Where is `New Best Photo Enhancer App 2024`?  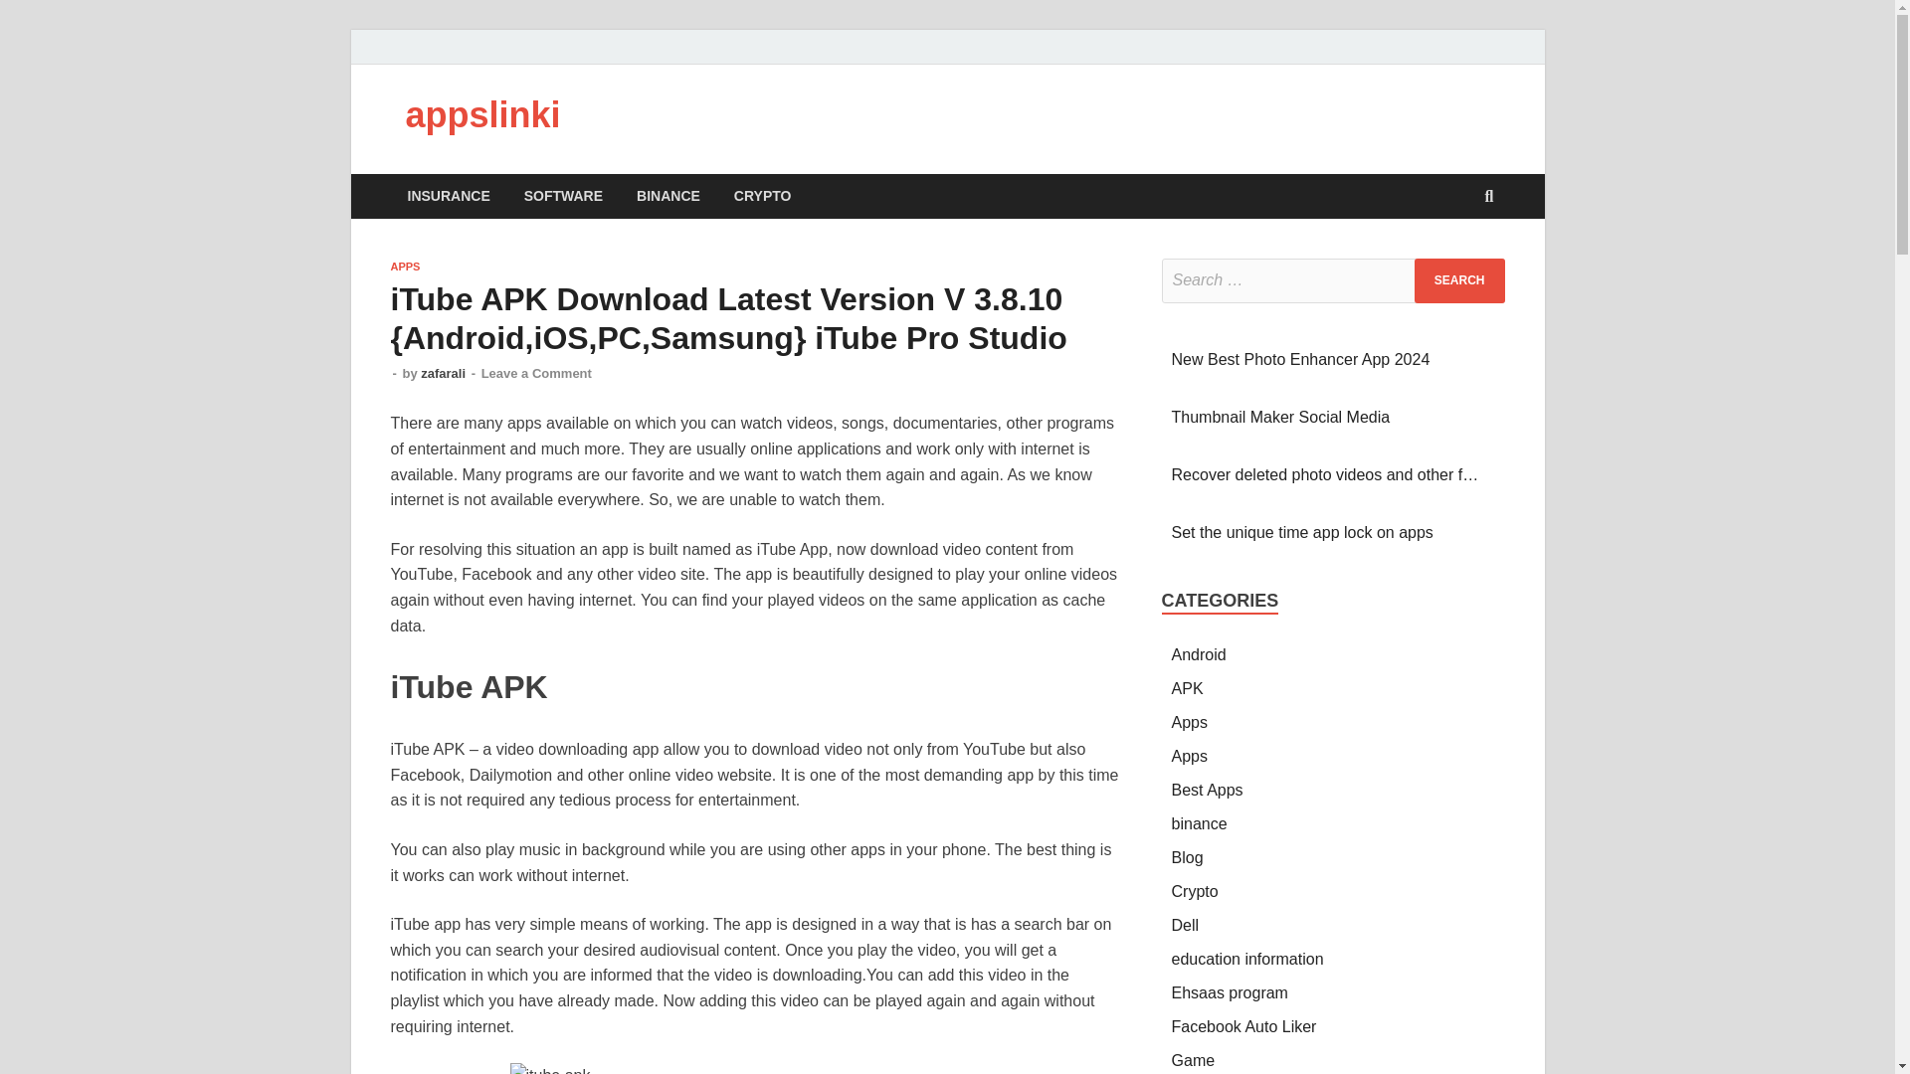 New Best Photo Enhancer App 2024 is located at coordinates (1301, 360).